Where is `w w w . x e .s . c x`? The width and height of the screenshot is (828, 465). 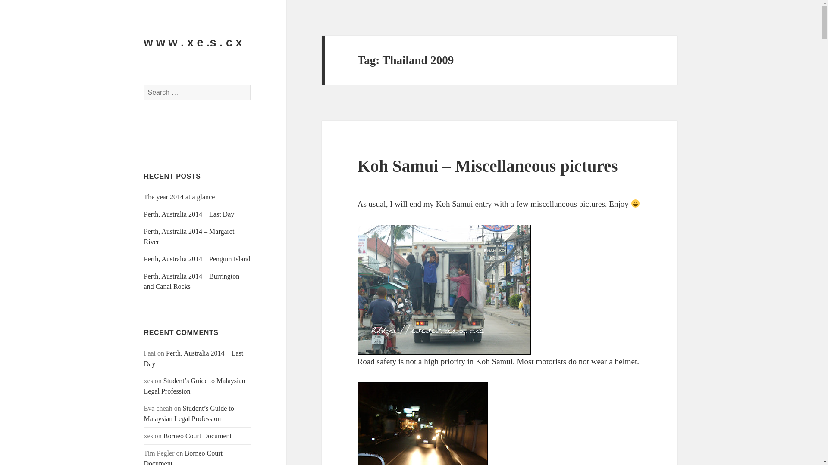 w w w . x e .s . c x is located at coordinates (193, 43).